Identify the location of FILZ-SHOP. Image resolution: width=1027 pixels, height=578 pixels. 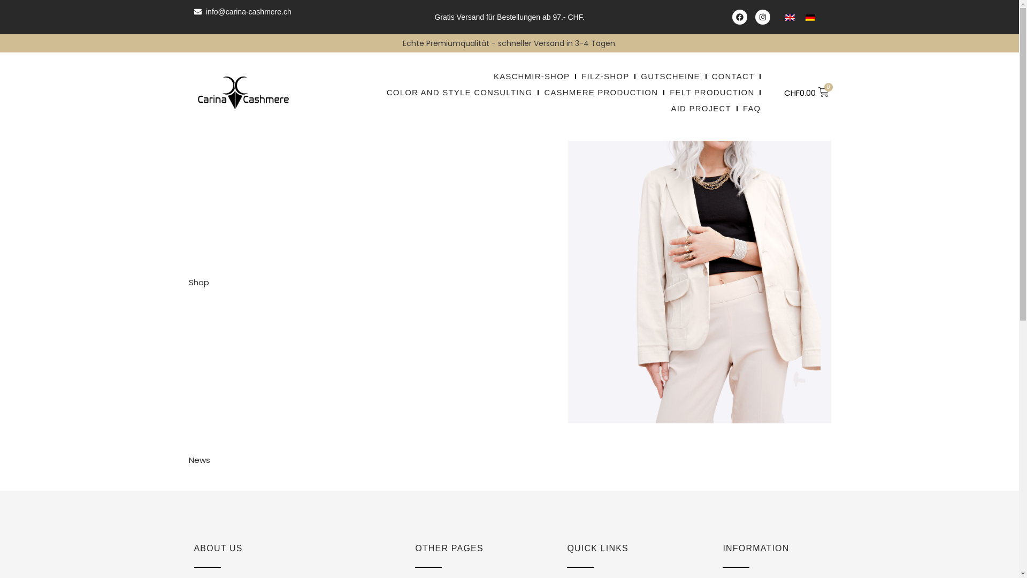
(606, 77).